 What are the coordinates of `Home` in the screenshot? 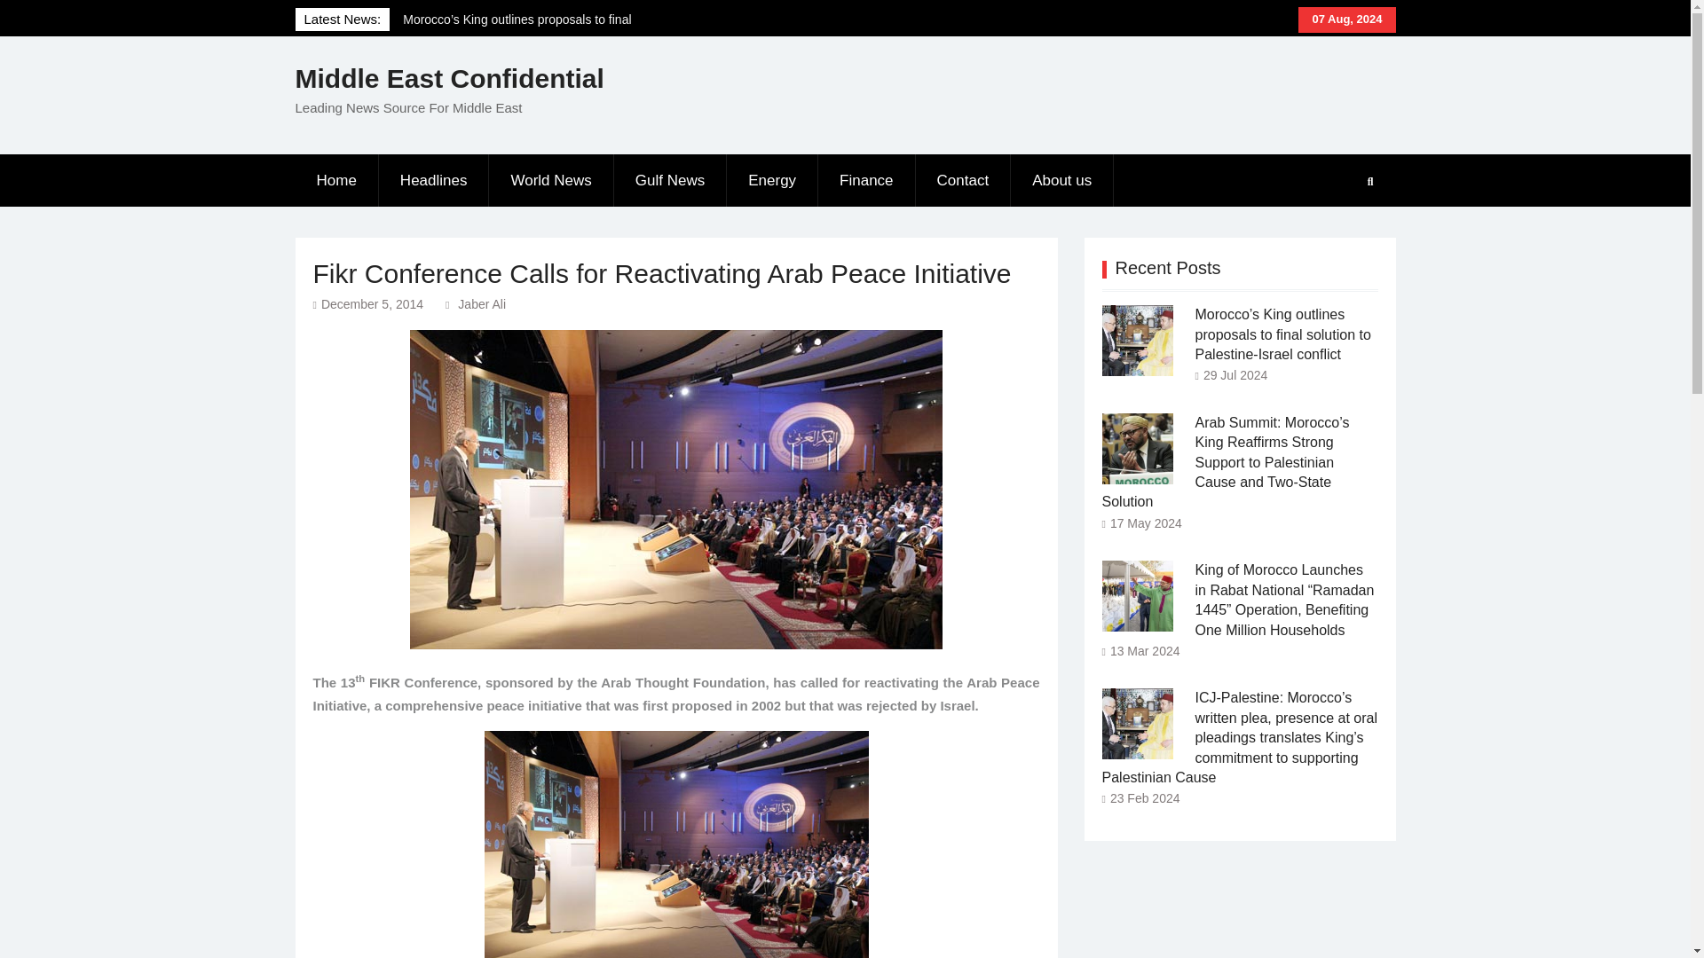 It's located at (336, 181).